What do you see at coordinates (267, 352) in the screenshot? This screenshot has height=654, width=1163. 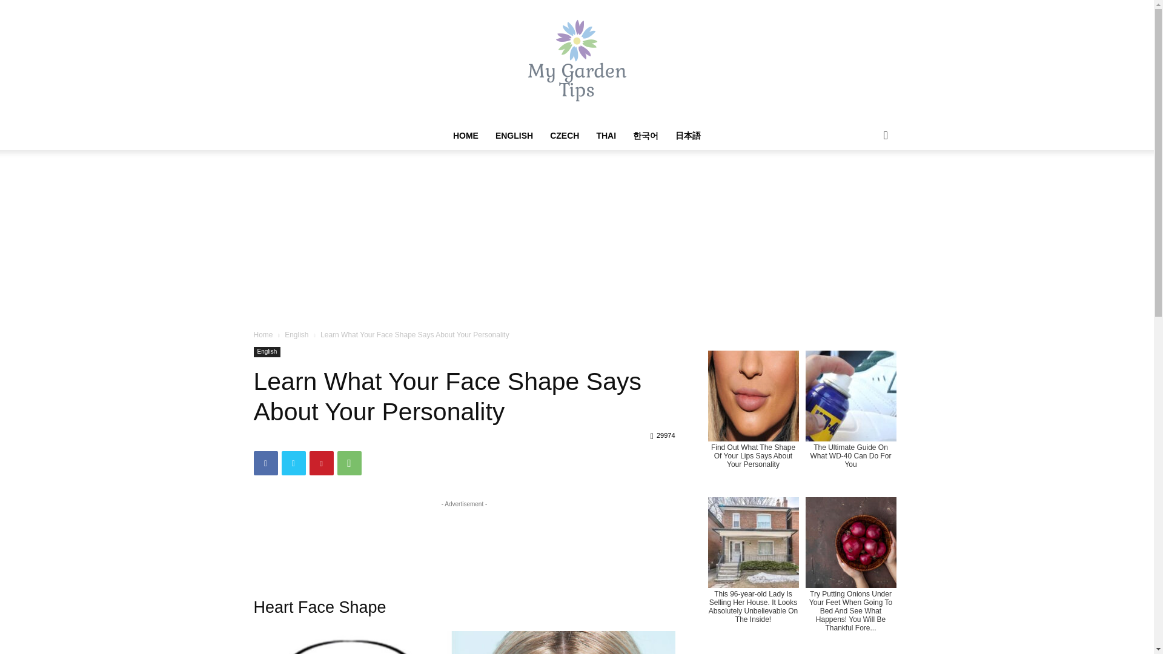 I see `English` at bounding box center [267, 352].